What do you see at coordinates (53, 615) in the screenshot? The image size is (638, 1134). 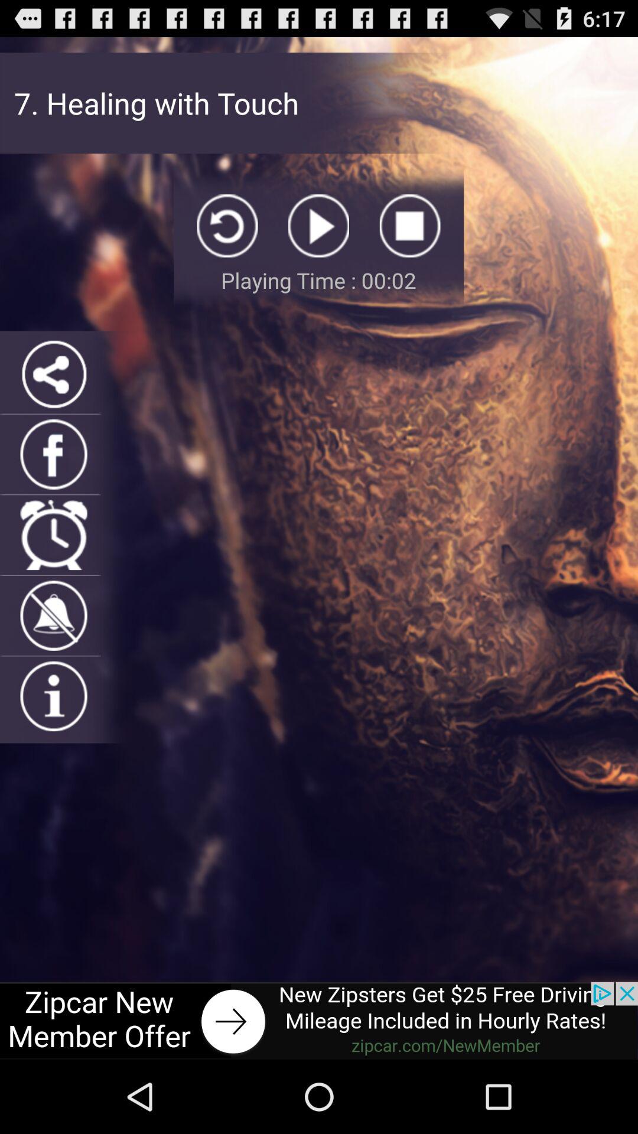 I see `mute sound` at bounding box center [53, 615].